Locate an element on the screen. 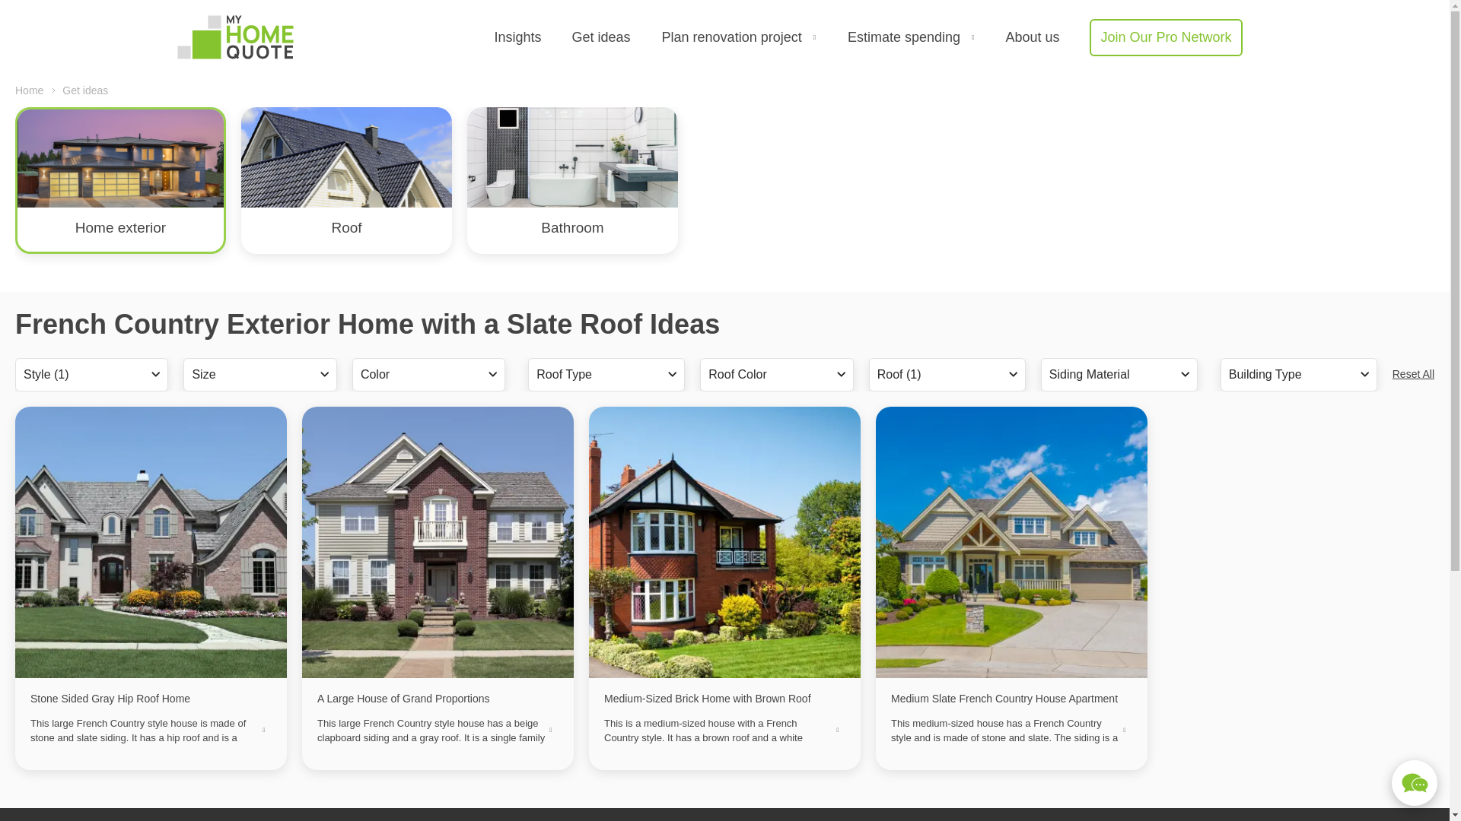  Insights is located at coordinates (517, 36).